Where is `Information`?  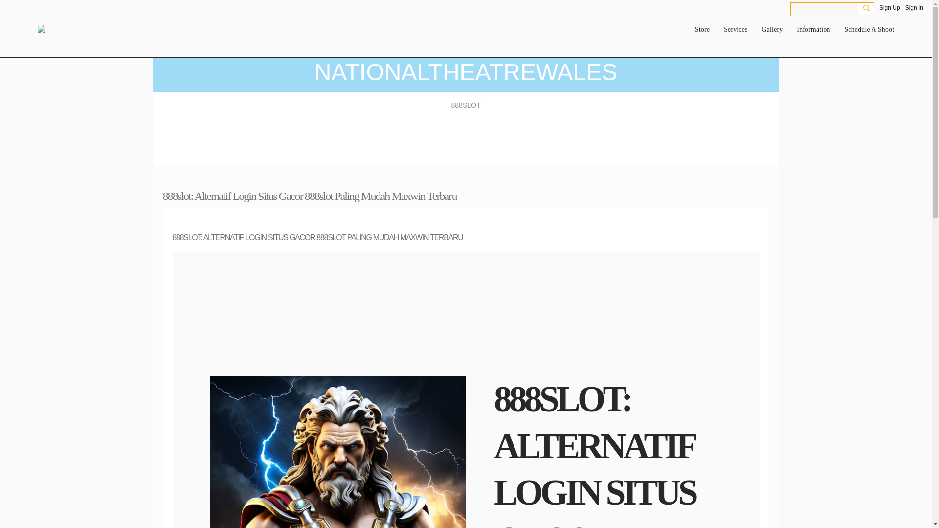 Information is located at coordinates (813, 29).